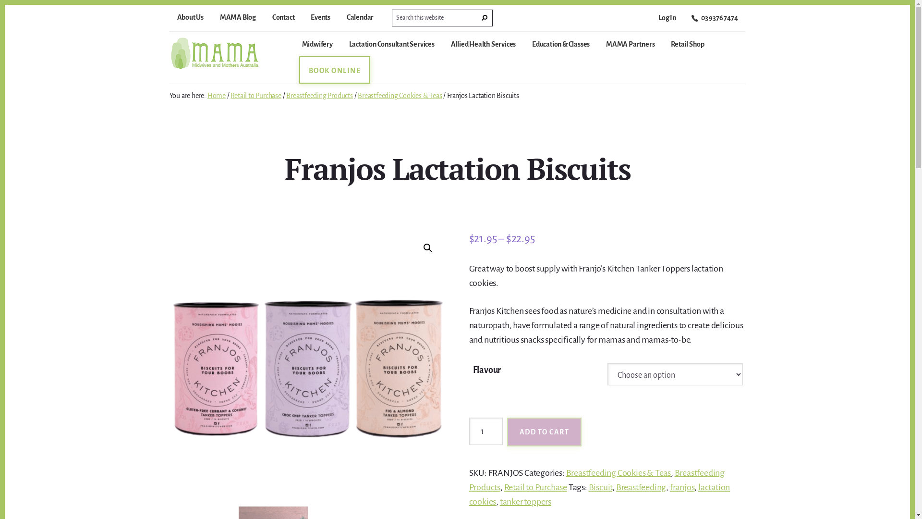 This screenshot has width=922, height=519. I want to click on Retail to Purchase, so click(255, 96).